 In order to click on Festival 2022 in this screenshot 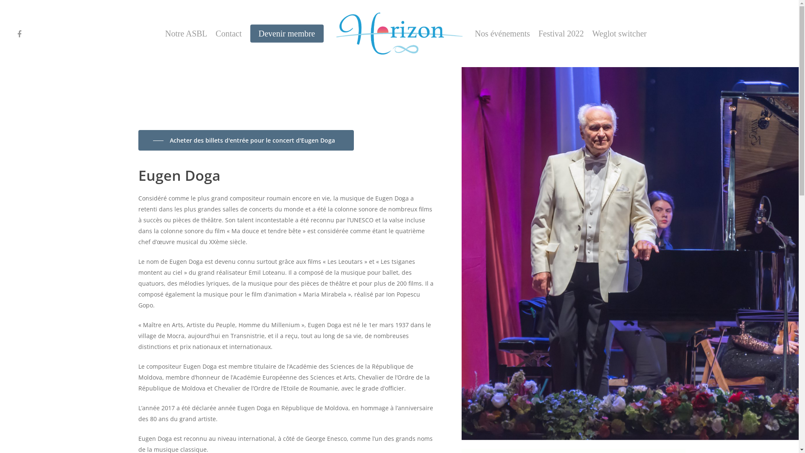, I will do `click(561, 34)`.